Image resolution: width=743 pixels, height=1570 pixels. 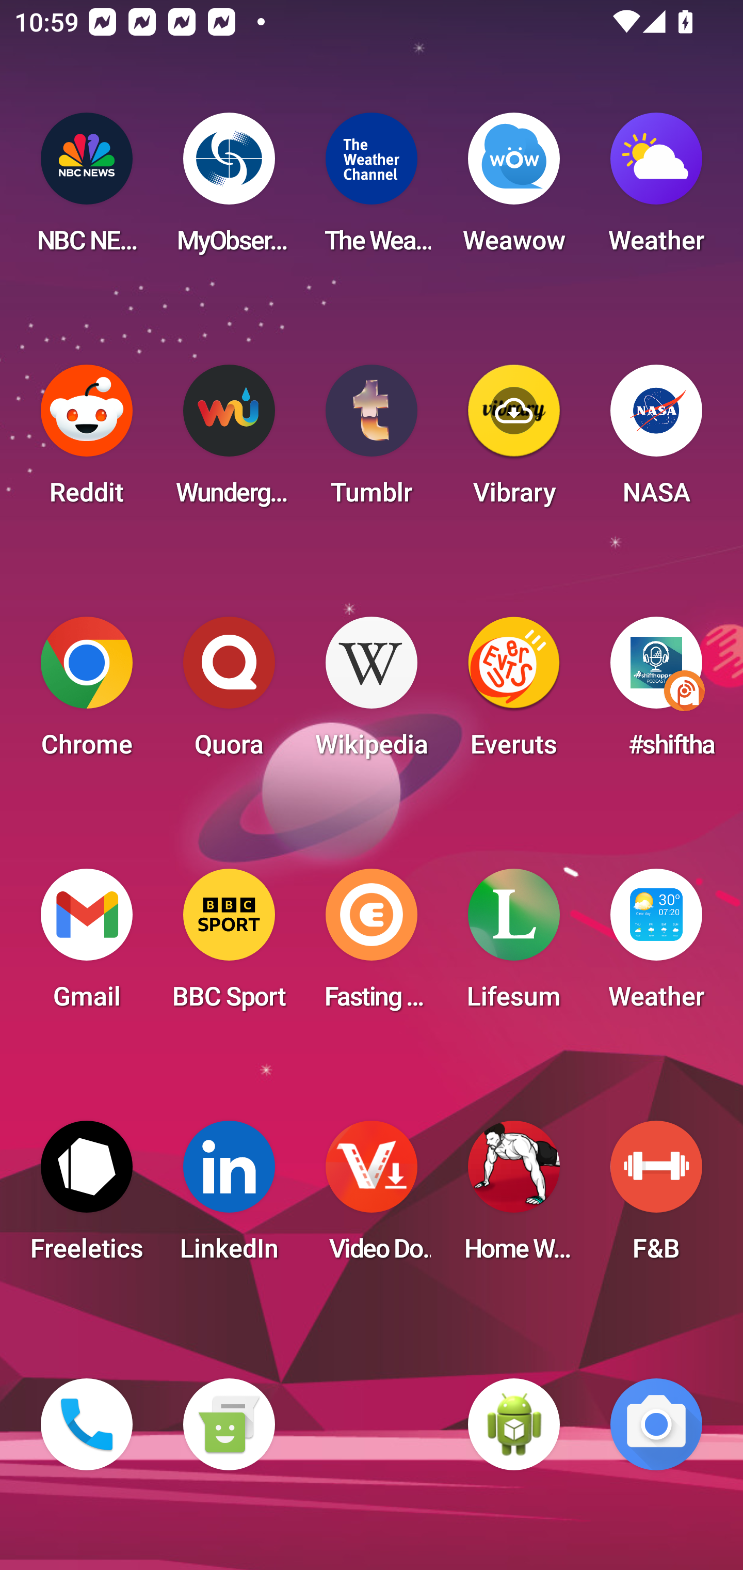 What do you see at coordinates (229, 189) in the screenshot?
I see `MyObservatory` at bounding box center [229, 189].